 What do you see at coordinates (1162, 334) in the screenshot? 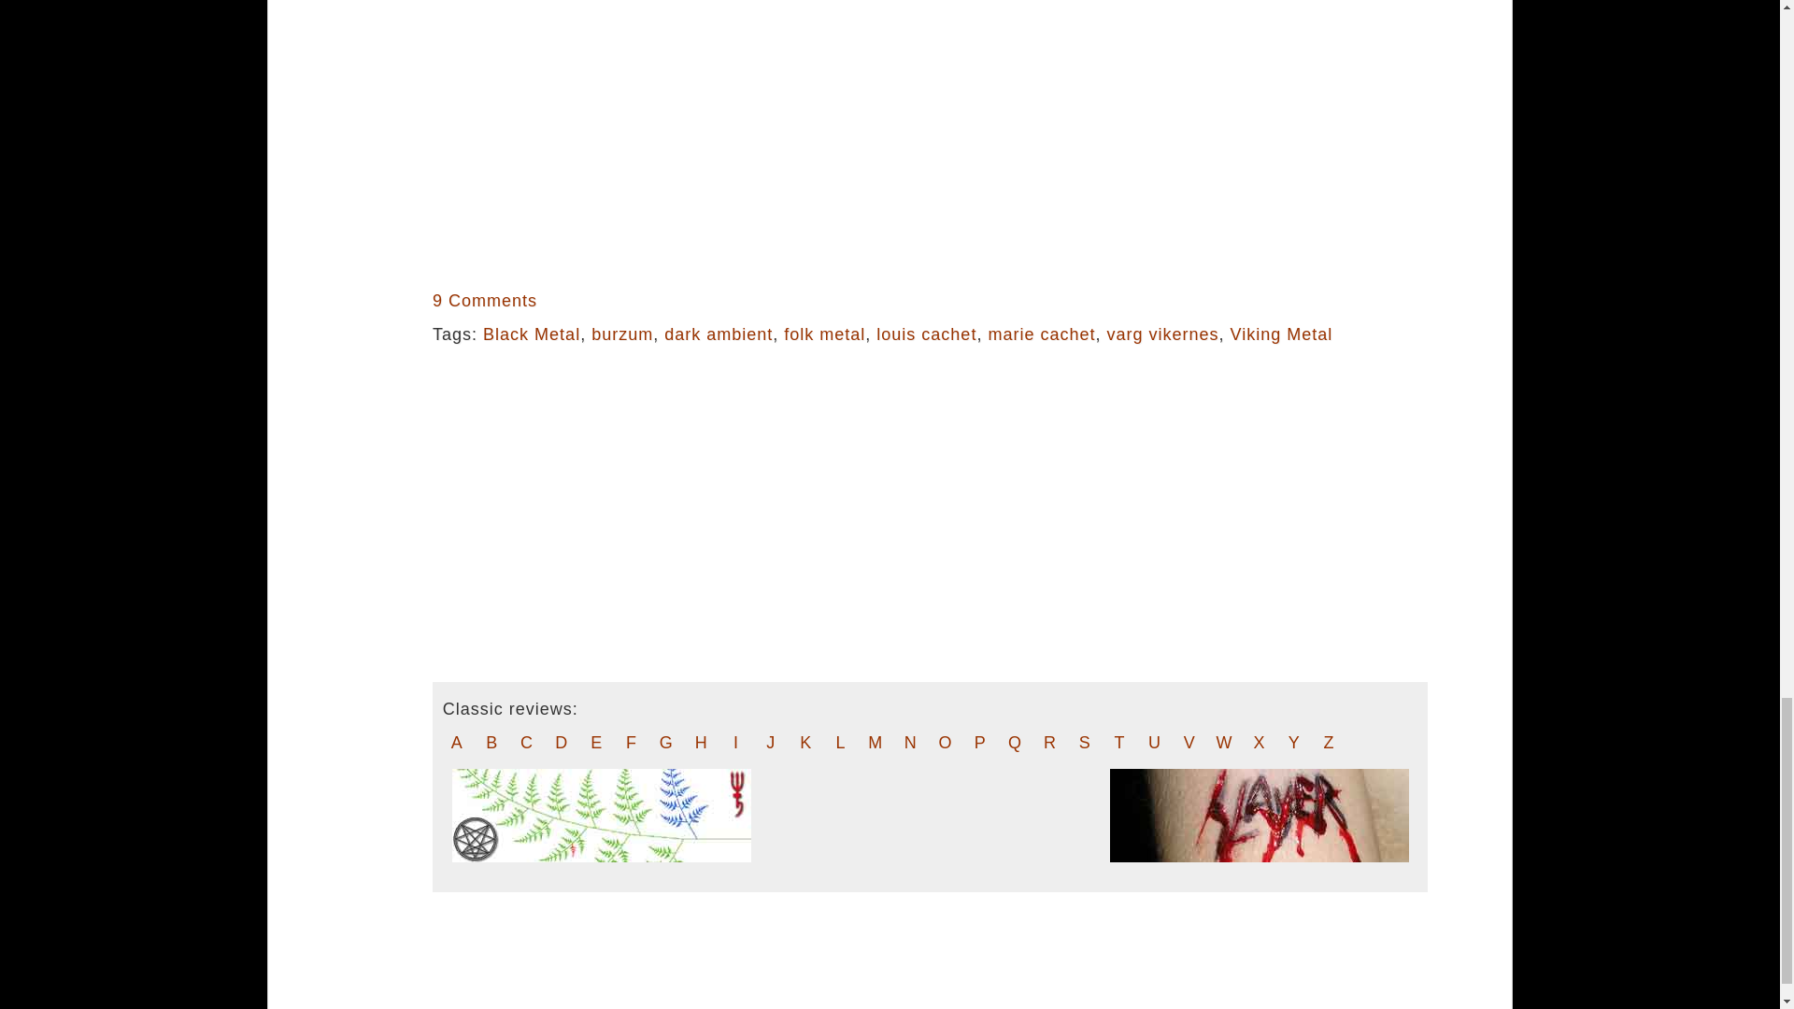
I see `varg vikernes` at bounding box center [1162, 334].